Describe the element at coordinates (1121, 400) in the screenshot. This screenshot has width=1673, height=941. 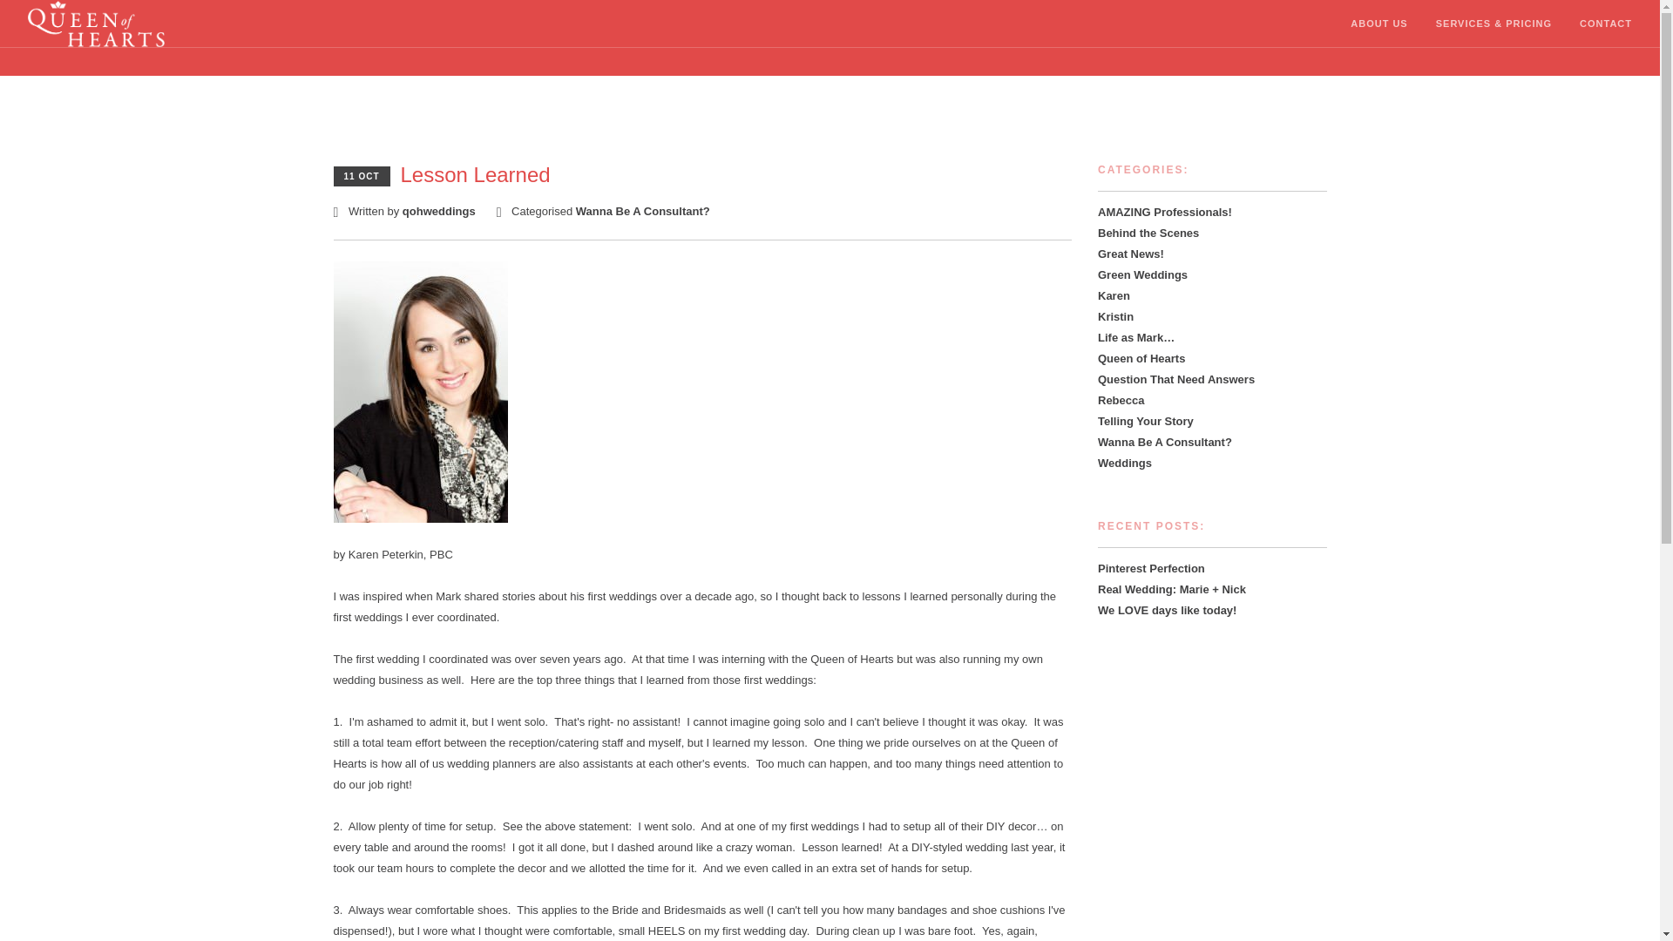
I see `Rebecca` at that location.